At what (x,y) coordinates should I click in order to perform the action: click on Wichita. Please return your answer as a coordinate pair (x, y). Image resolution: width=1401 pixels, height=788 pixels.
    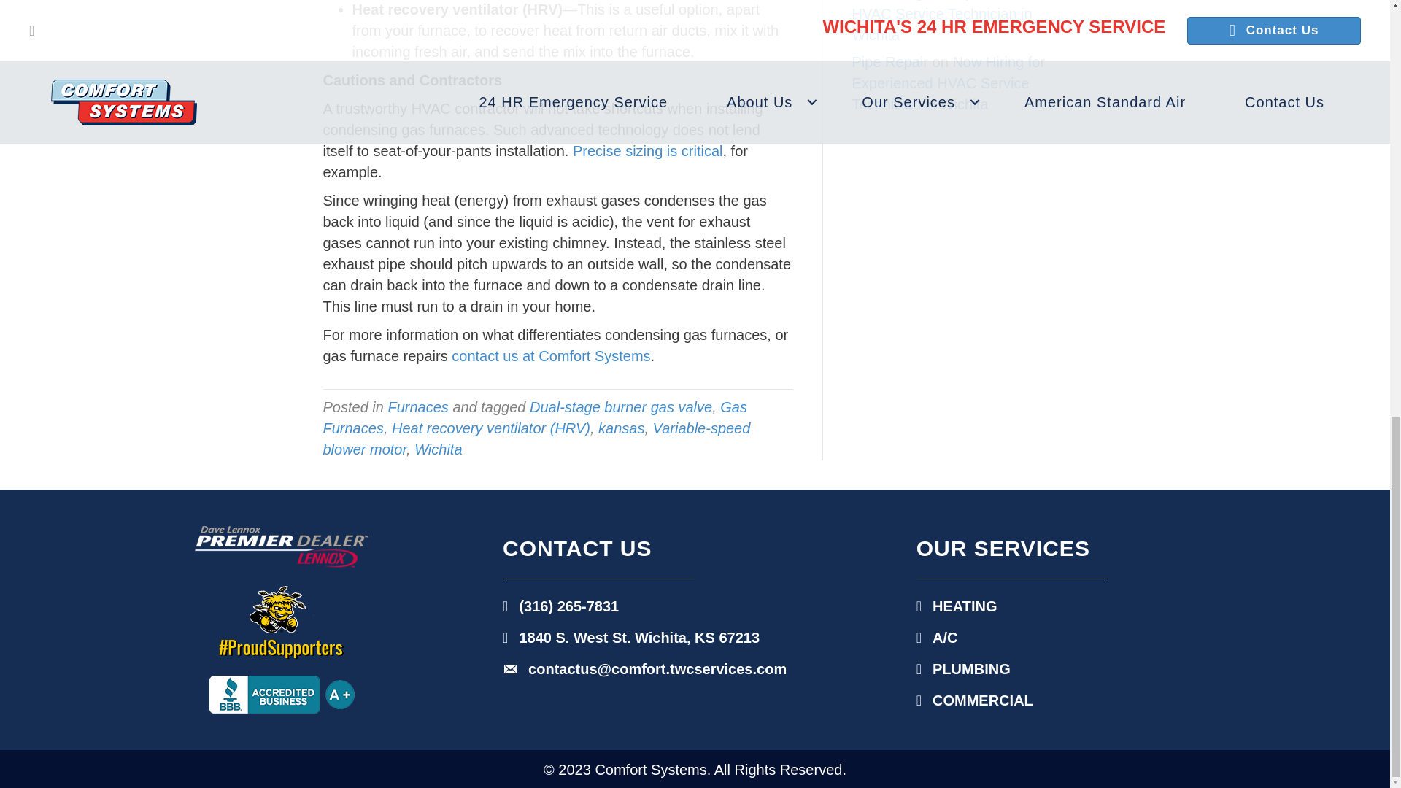
    Looking at the image, I should click on (438, 449).